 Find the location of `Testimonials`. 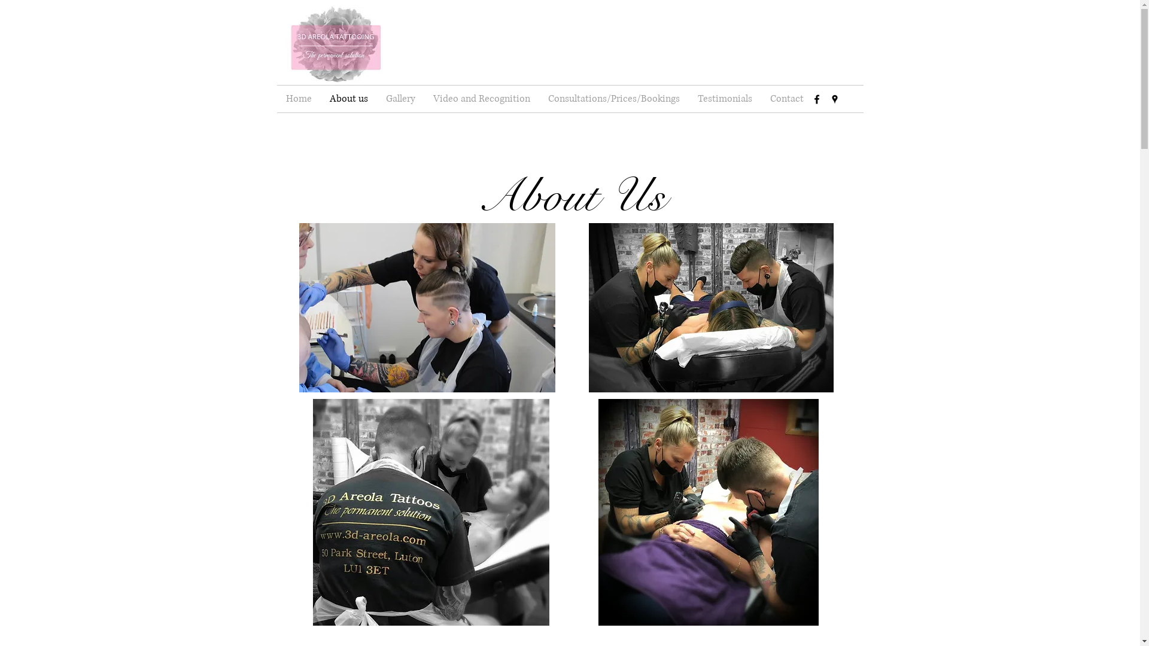

Testimonials is located at coordinates (724, 99).